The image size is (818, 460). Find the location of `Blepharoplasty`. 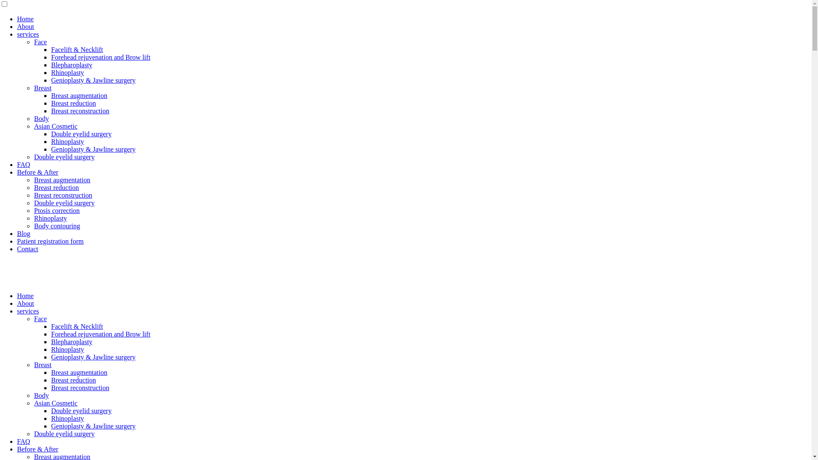

Blepharoplasty is located at coordinates (72, 65).